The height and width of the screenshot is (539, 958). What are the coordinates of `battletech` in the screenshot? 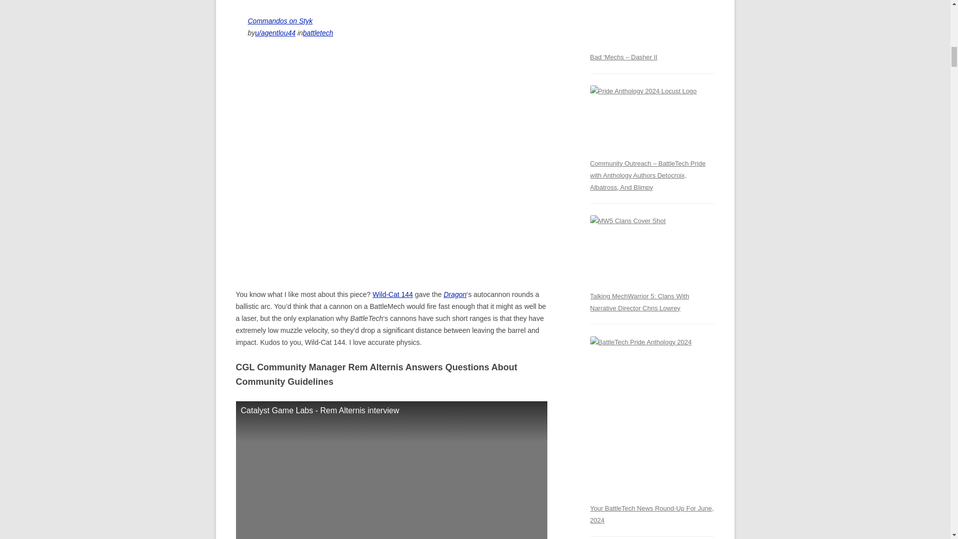 It's located at (318, 33).